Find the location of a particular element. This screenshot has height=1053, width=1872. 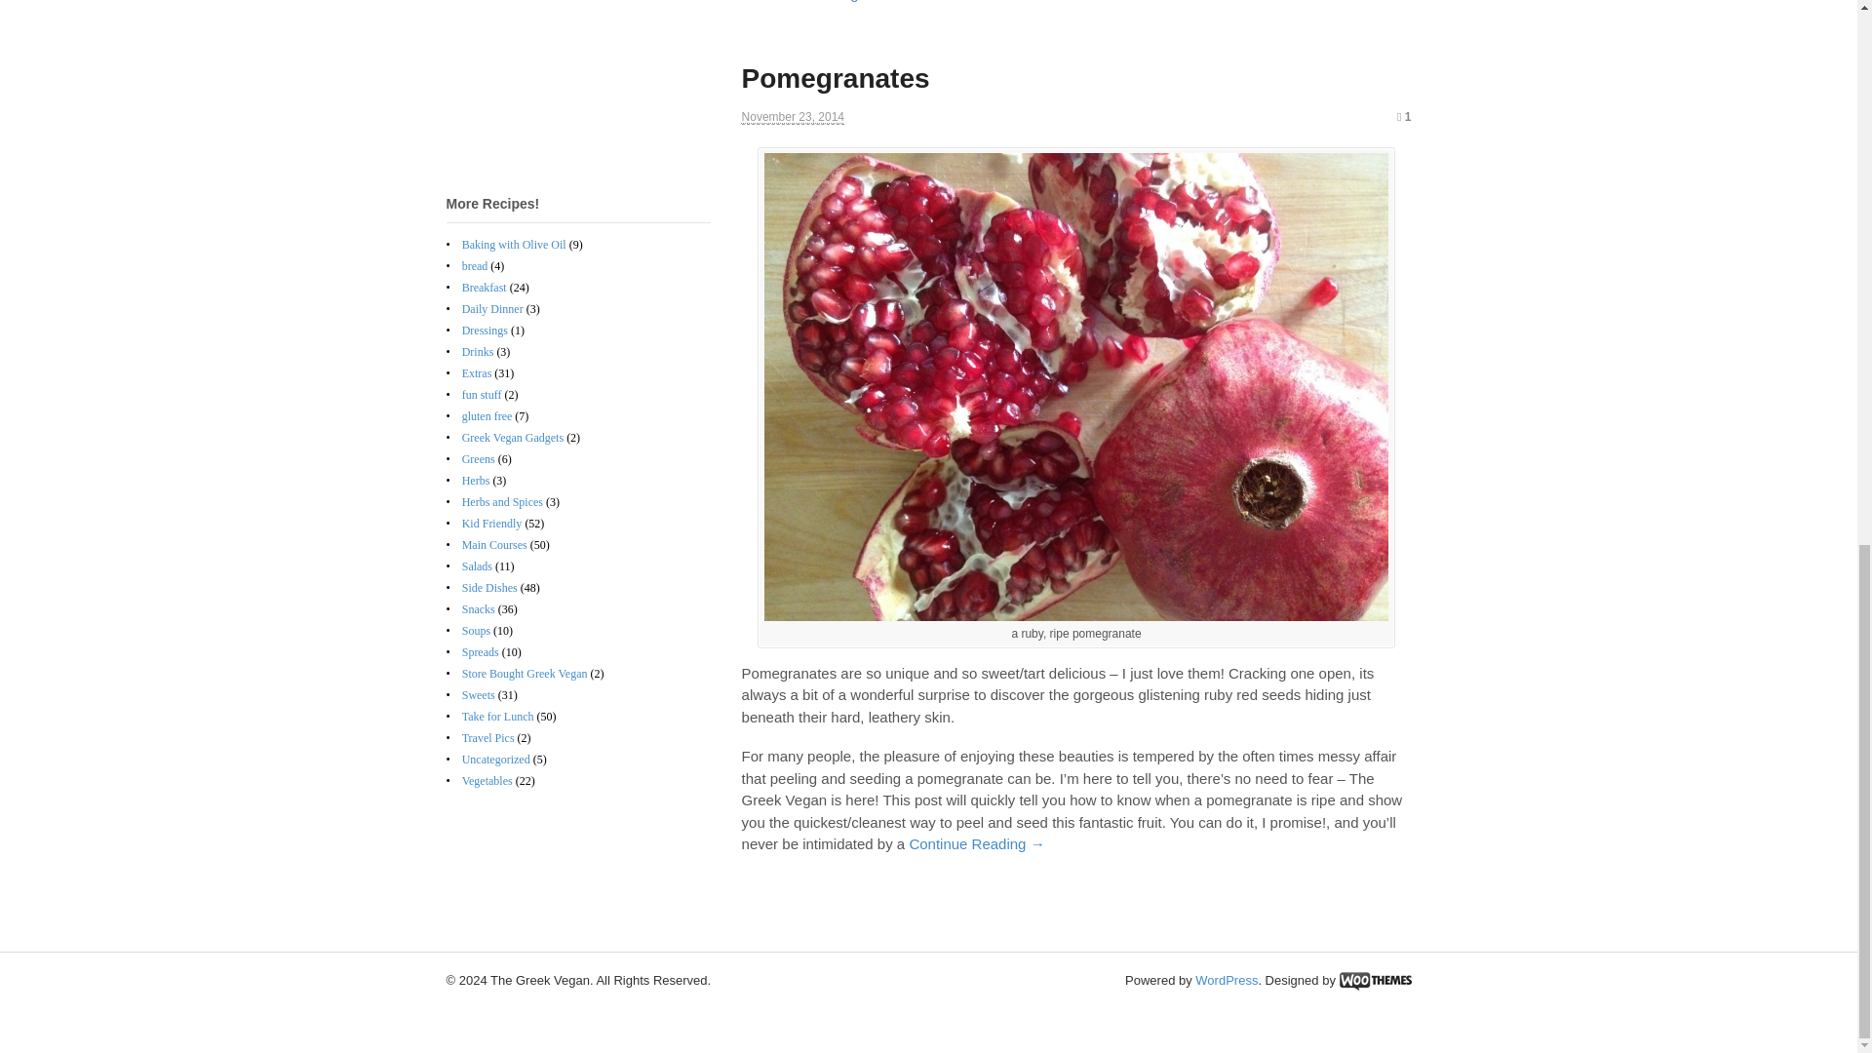

WordPress is located at coordinates (1227, 980).